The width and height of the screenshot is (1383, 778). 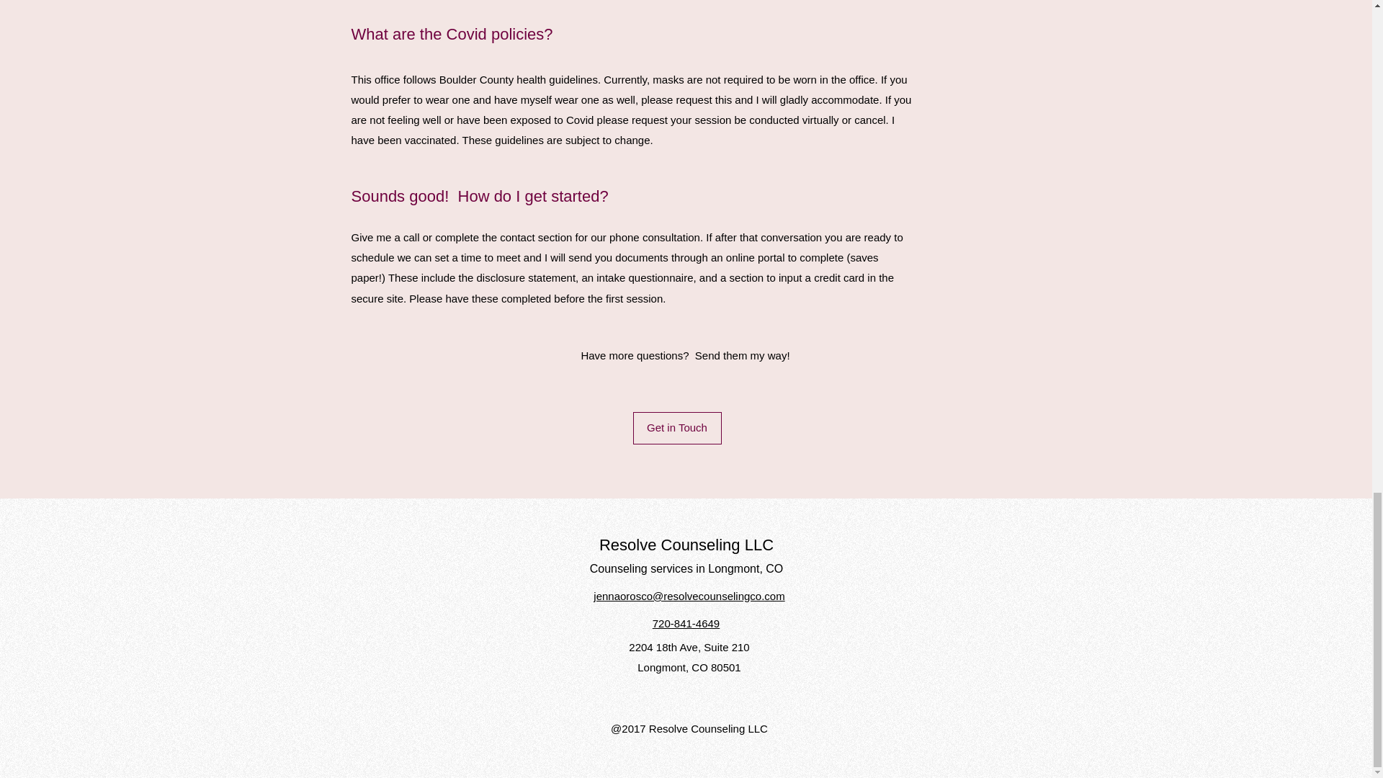 I want to click on Get in Touch, so click(x=676, y=428).